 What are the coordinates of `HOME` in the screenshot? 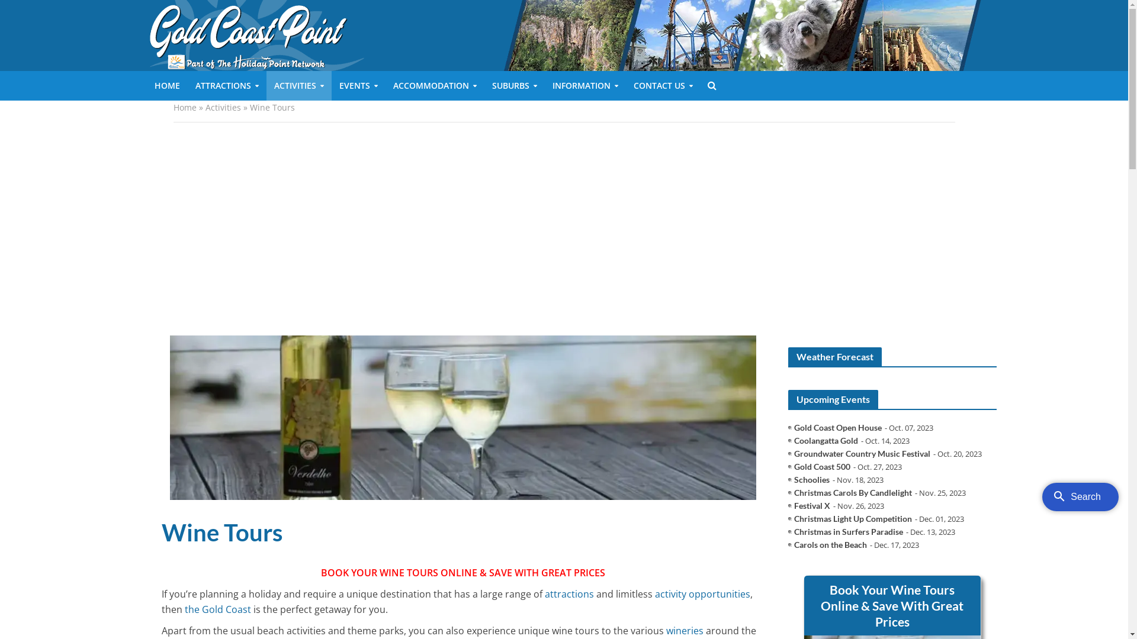 It's located at (167, 86).